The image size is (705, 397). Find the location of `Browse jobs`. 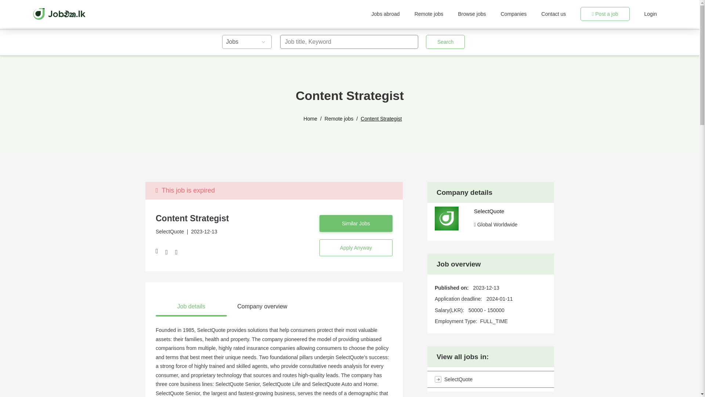

Browse jobs is located at coordinates (471, 14).